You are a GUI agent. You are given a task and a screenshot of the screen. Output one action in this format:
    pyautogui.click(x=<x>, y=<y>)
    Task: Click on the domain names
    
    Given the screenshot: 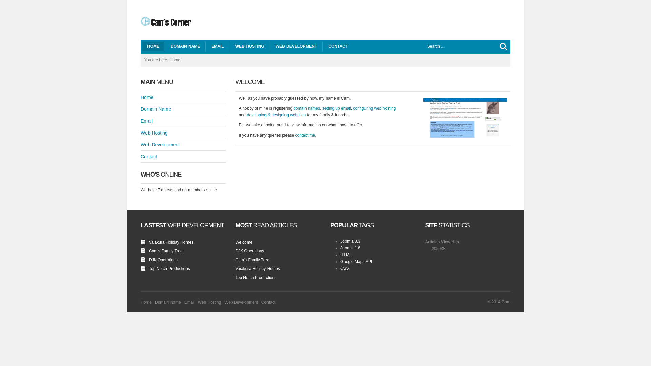 What is the action you would take?
    pyautogui.click(x=307, y=108)
    